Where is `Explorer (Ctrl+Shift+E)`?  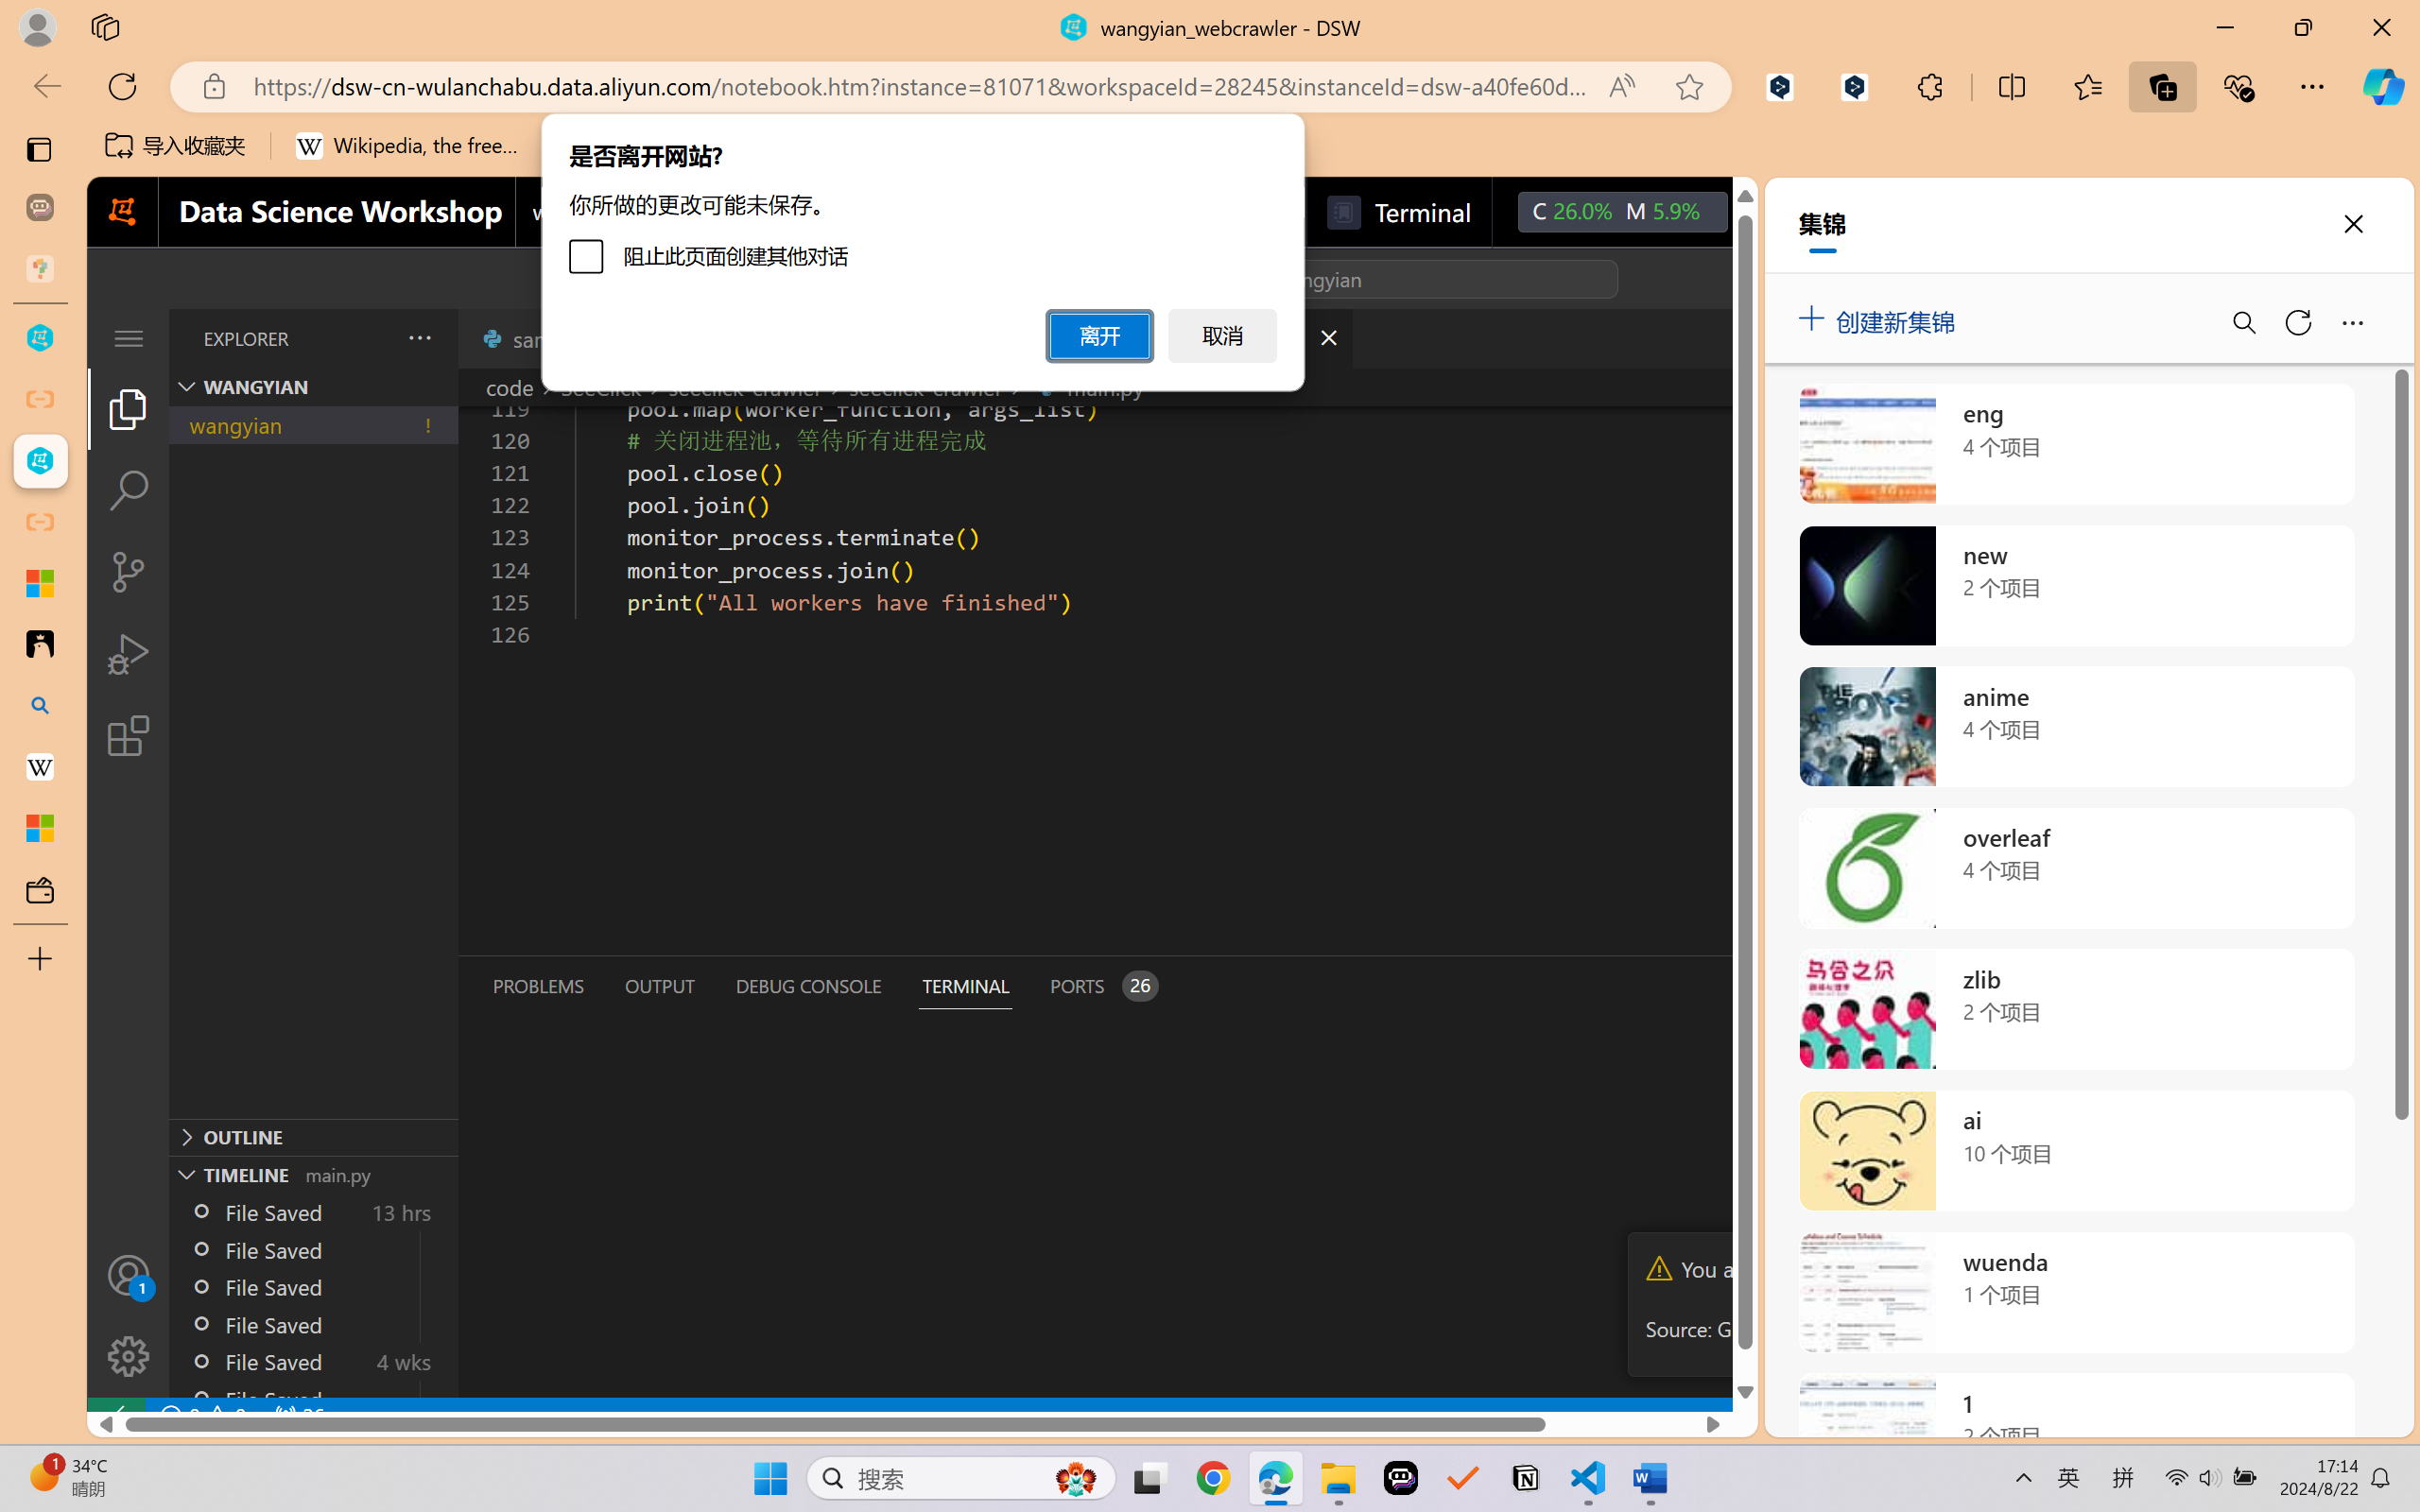 Explorer (Ctrl+Shift+E) is located at coordinates (129, 408).